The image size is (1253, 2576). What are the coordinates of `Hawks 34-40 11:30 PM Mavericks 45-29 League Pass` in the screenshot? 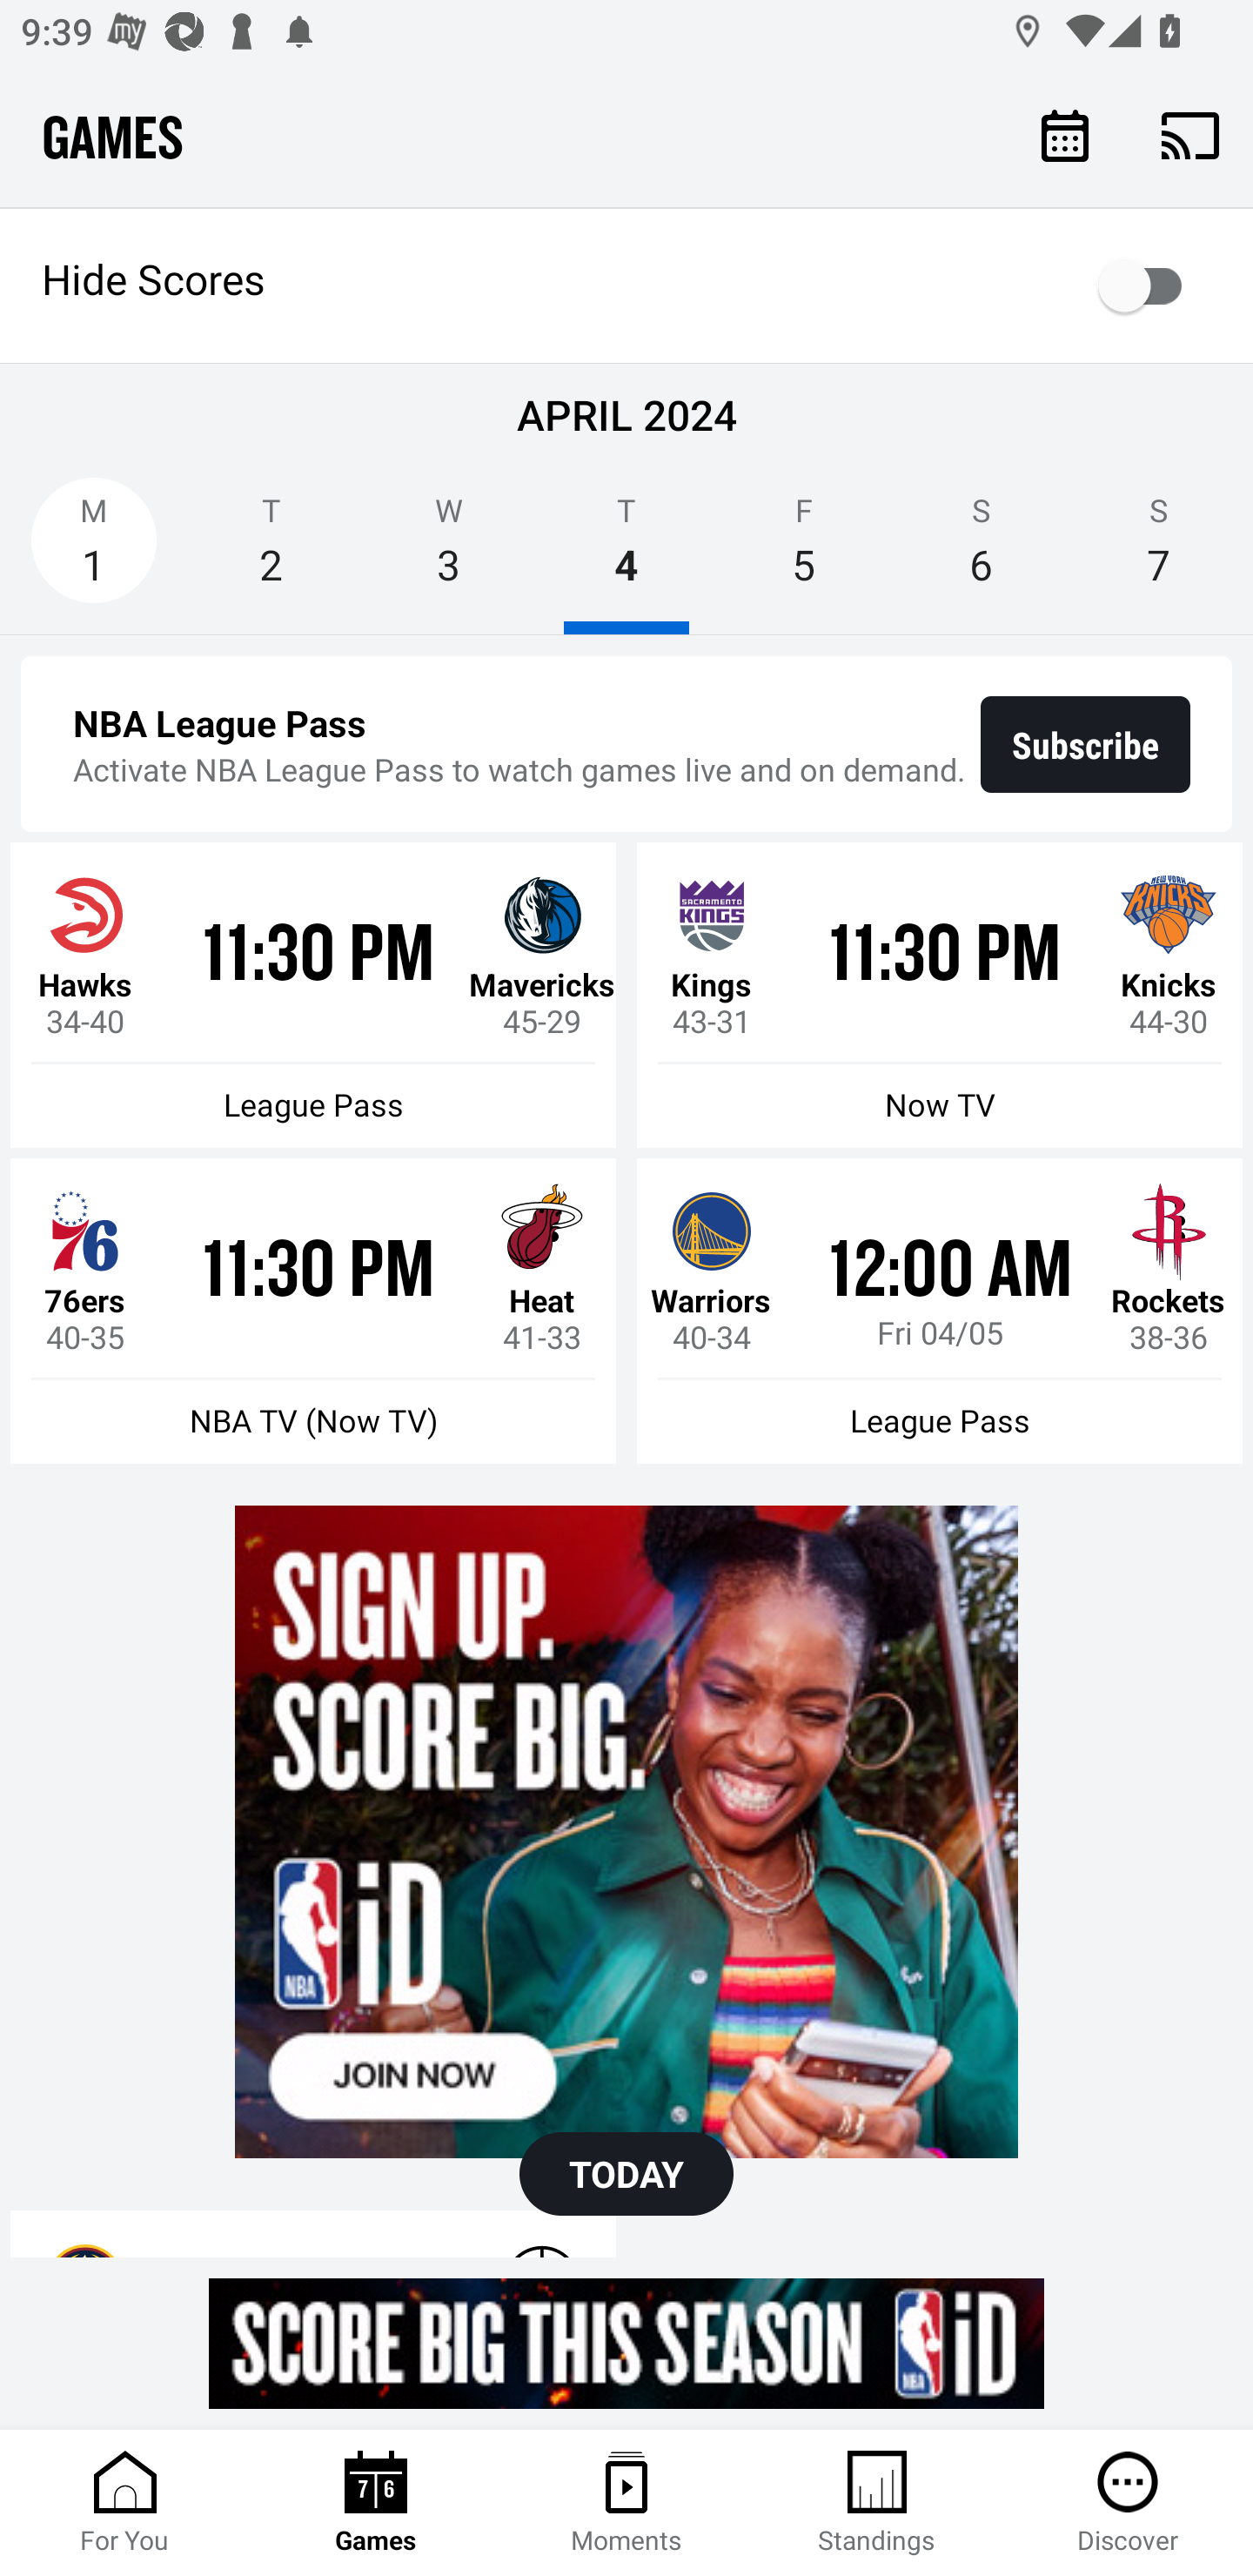 It's located at (313, 996).